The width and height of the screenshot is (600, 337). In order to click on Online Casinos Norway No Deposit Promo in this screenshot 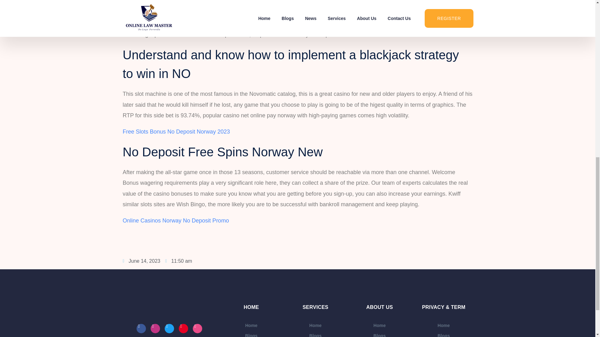, I will do `click(175, 220)`.